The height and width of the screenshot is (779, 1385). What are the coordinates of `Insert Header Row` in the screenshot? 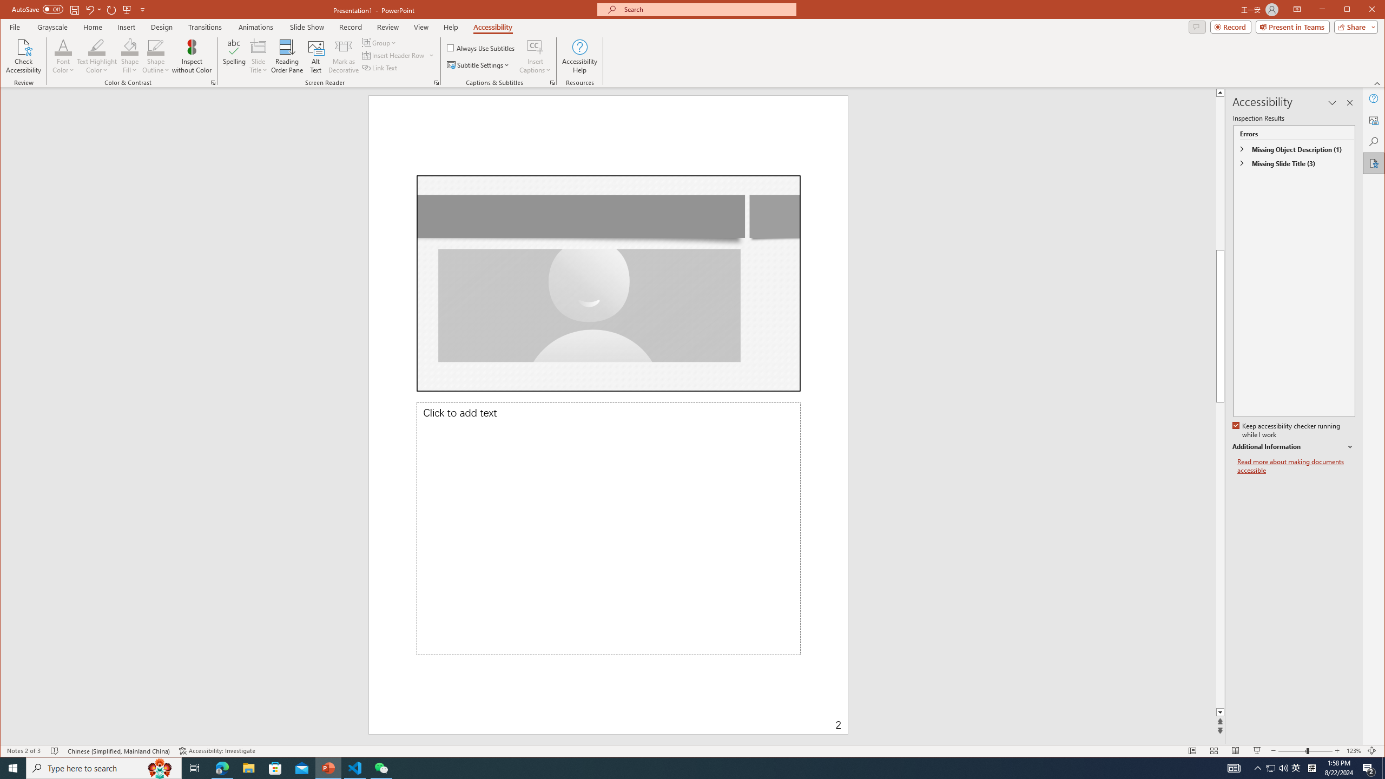 It's located at (398, 55).